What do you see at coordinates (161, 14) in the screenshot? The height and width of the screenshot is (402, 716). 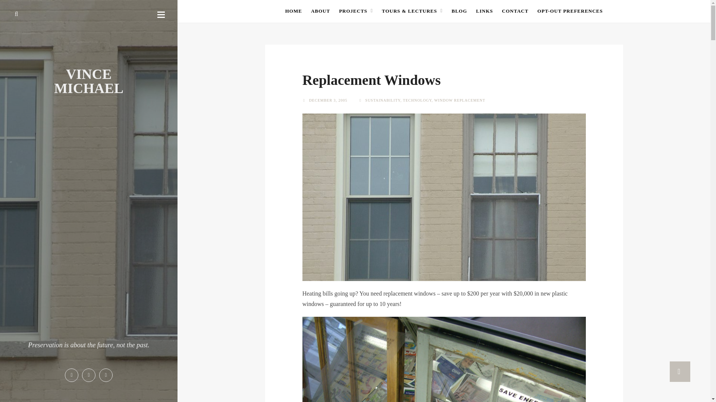 I see `Toggle Sidebar Menu` at bounding box center [161, 14].